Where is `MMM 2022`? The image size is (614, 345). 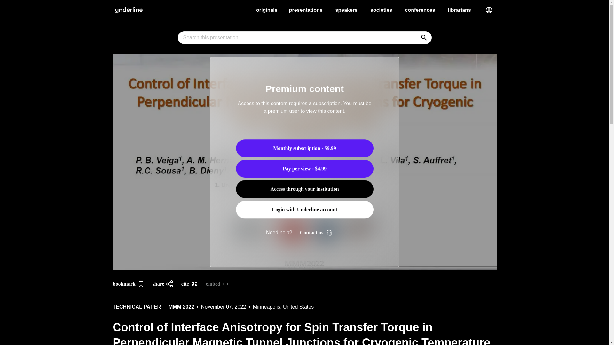 MMM 2022 is located at coordinates (181, 307).